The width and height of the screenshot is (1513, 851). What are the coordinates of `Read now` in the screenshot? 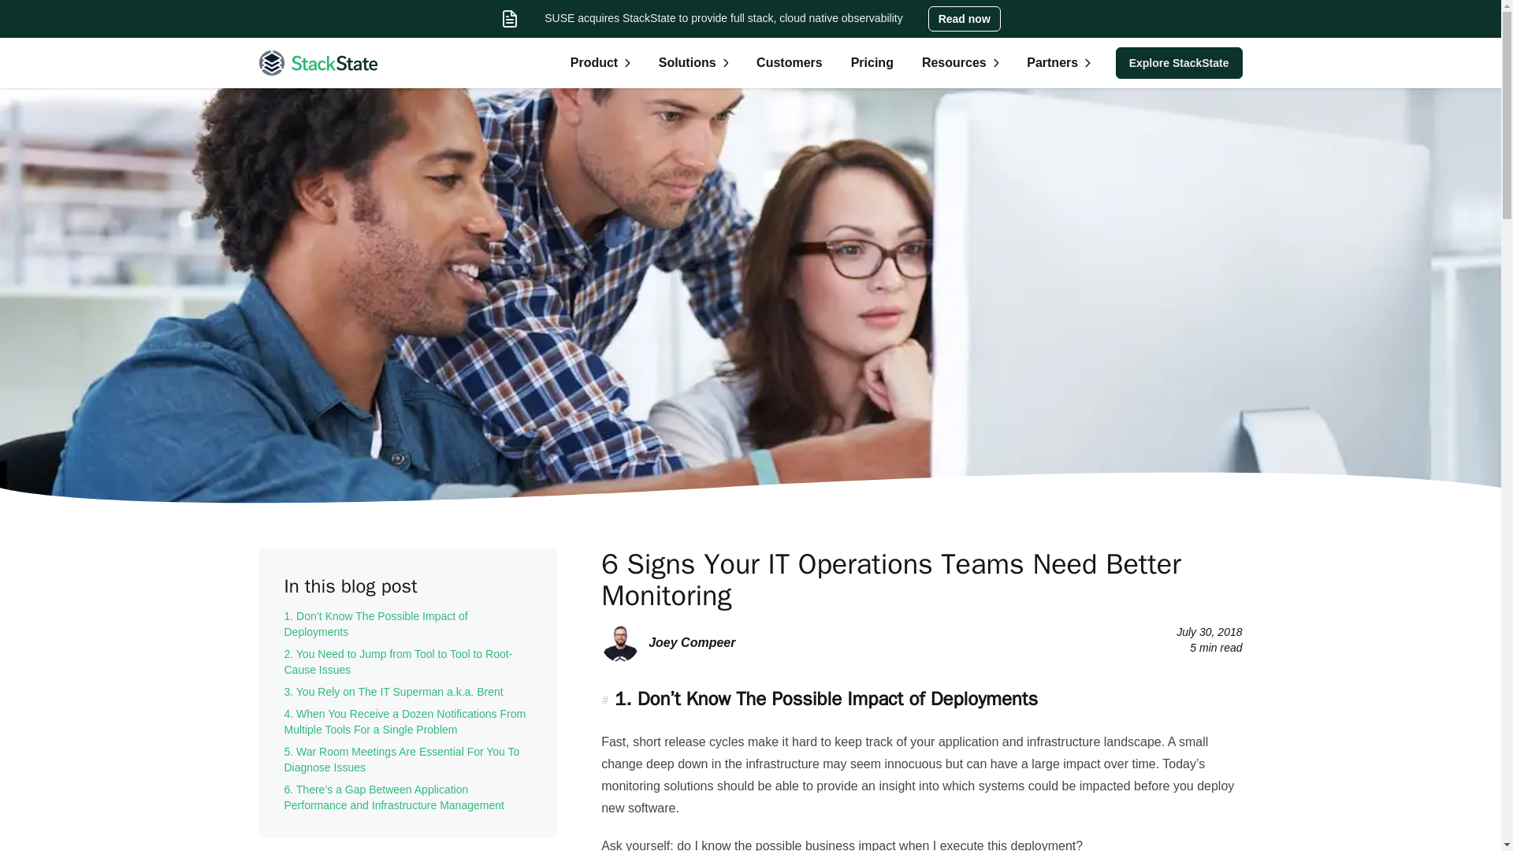 It's located at (965, 18).